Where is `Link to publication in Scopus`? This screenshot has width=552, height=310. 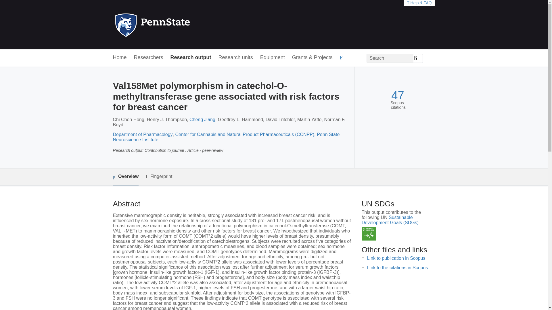 Link to publication in Scopus is located at coordinates (396, 258).